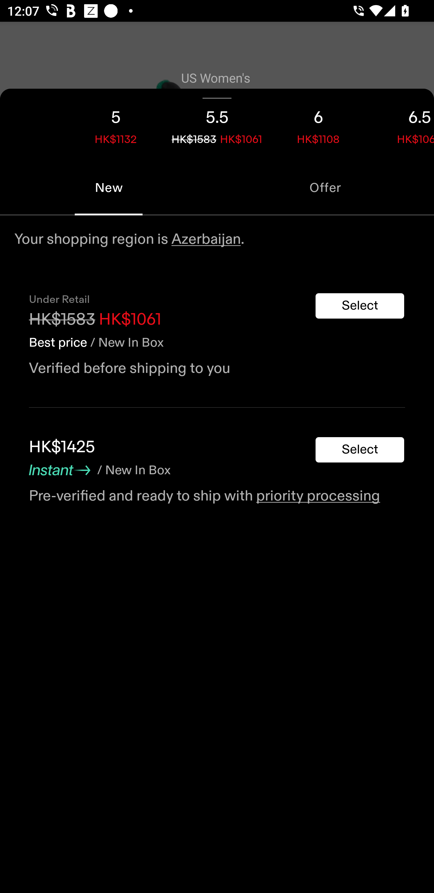 The width and height of the screenshot is (434, 893). What do you see at coordinates (217, 124) in the screenshot?
I see `5.5 HK$1583 HK$1061` at bounding box center [217, 124].